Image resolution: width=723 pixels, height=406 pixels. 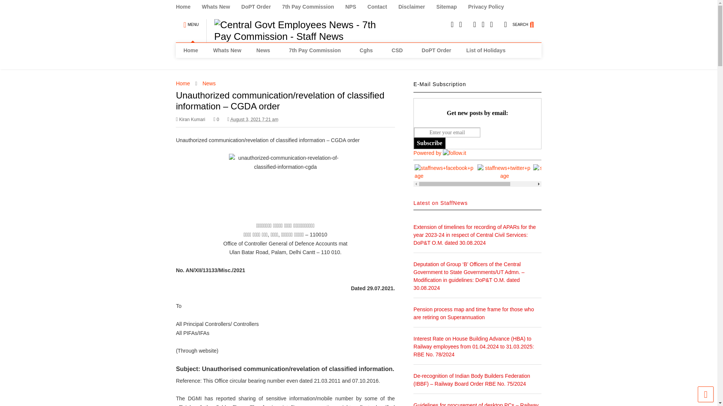 What do you see at coordinates (383, 7) in the screenshot?
I see `Contact` at bounding box center [383, 7].